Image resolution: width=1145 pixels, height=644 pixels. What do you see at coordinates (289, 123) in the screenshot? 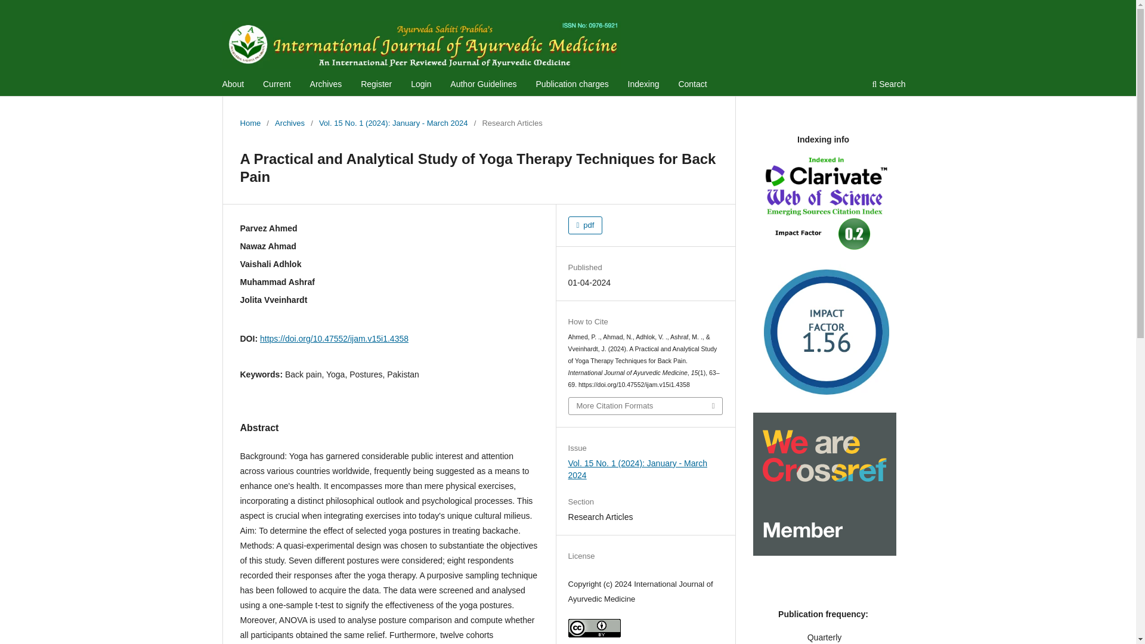
I see `Archives` at bounding box center [289, 123].